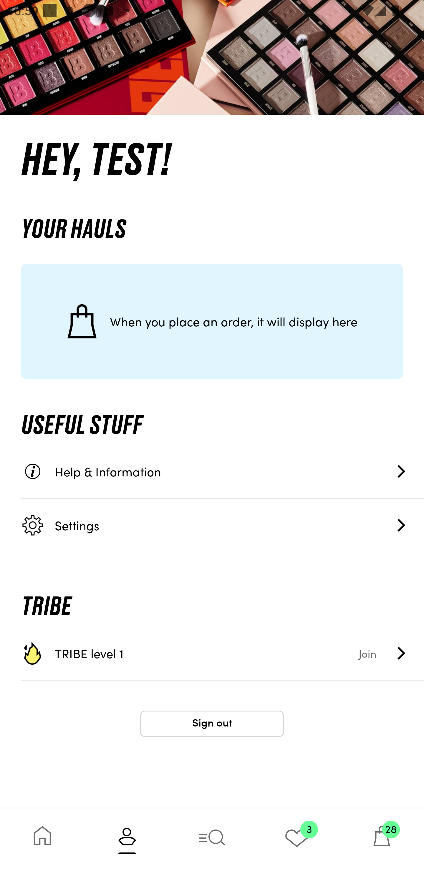 The image size is (424, 871). What do you see at coordinates (297, 840) in the screenshot?
I see `3` at bounding box center [297, 840].